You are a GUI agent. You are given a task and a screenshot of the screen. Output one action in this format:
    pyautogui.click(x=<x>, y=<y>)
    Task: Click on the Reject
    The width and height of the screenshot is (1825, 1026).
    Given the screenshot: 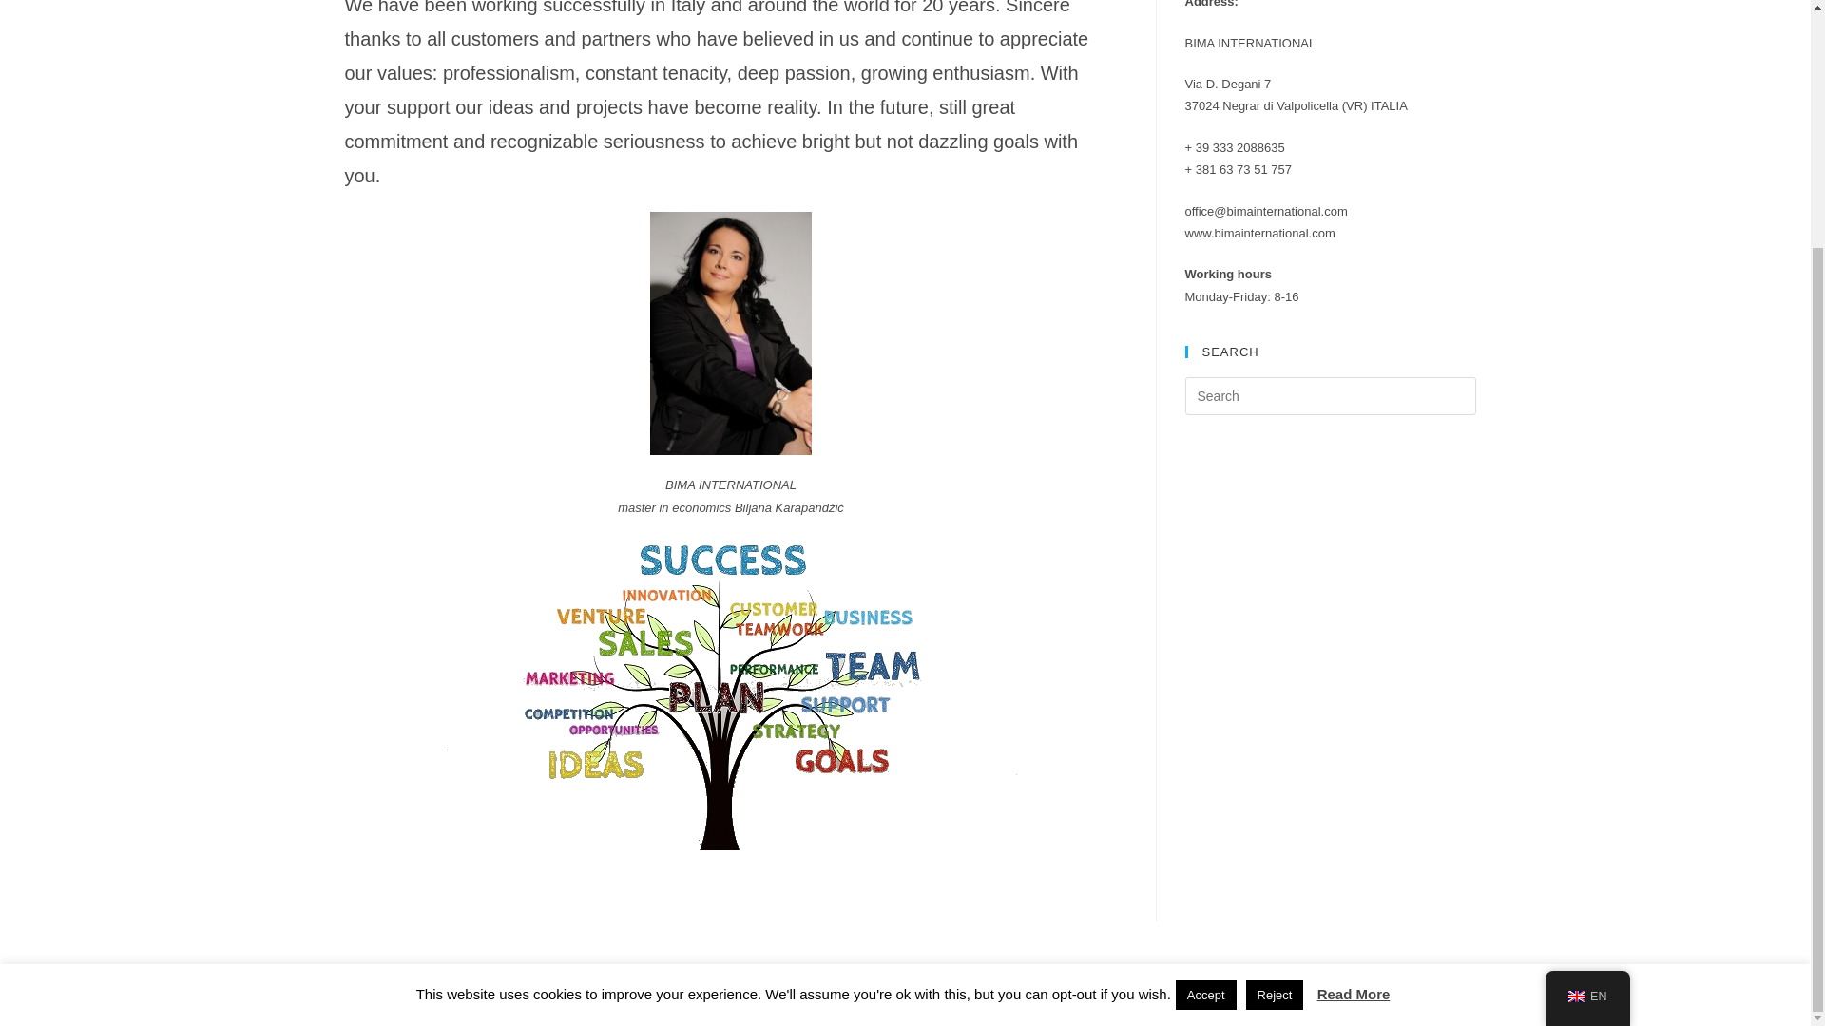 What is the action you would take?
    pyautogui.click(x=1276, y=682)
    